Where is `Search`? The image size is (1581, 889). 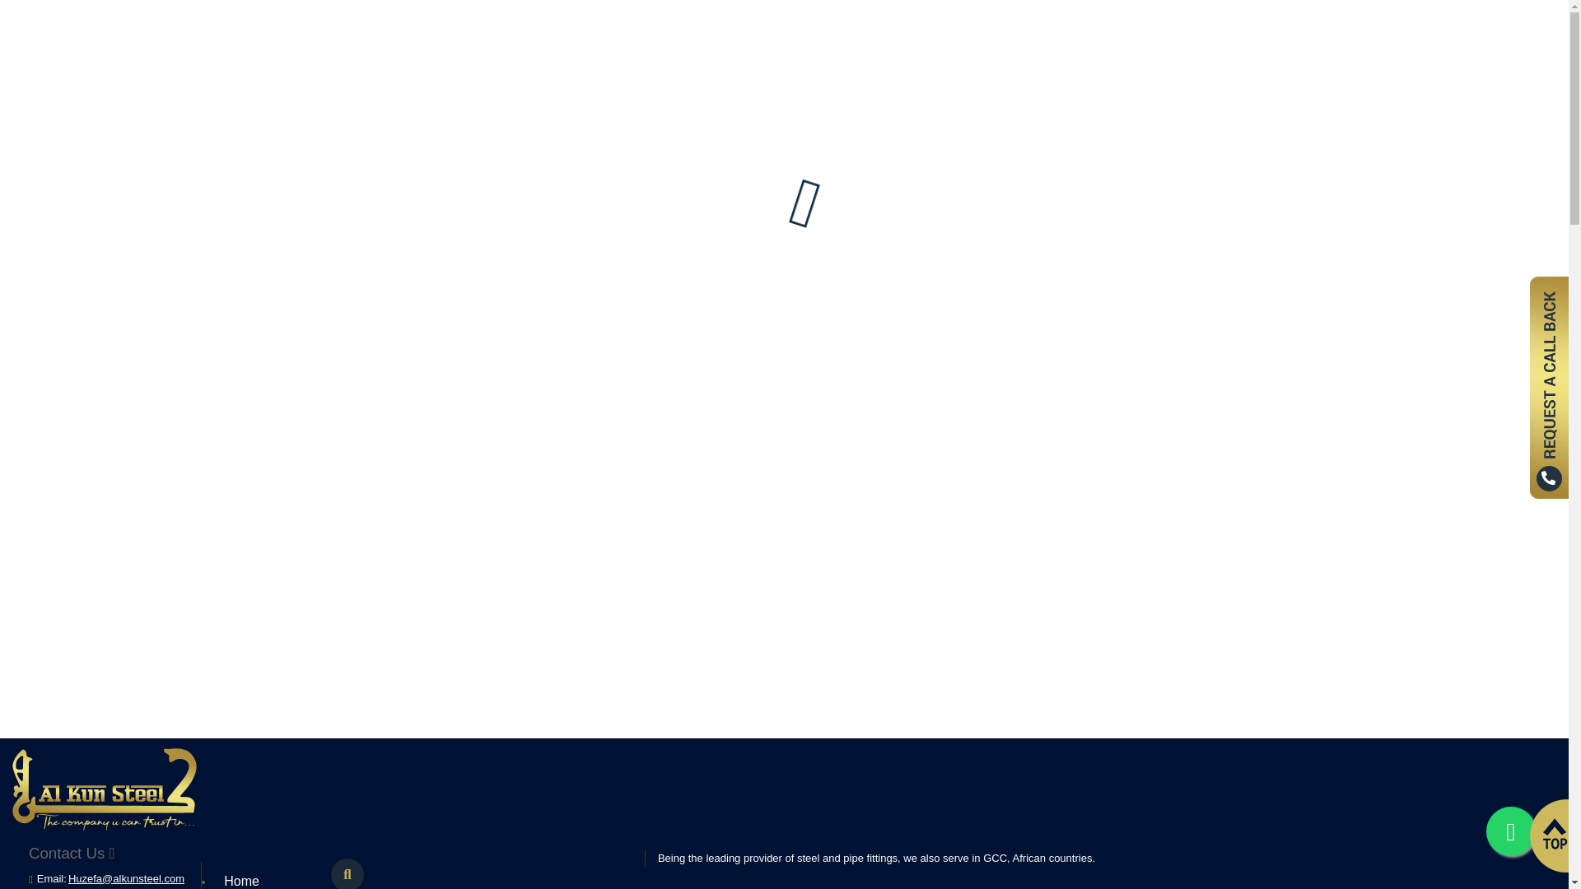
Search is located at coordinates (347, 874).